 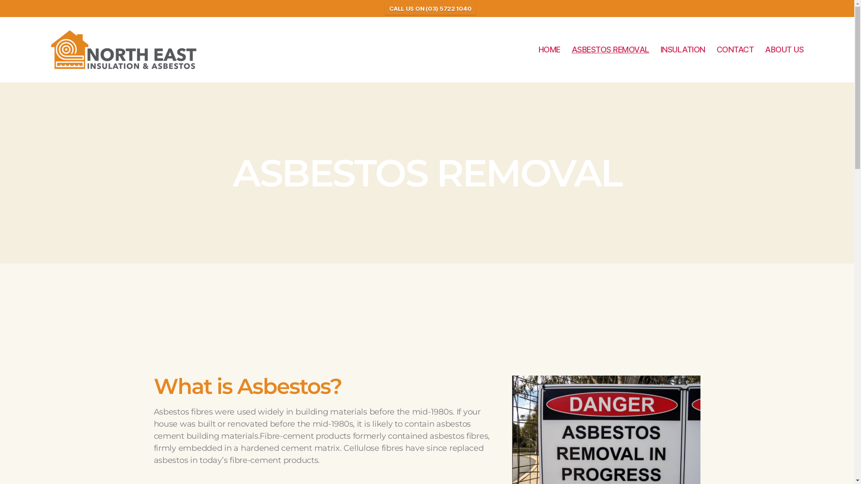 I want to click on HOME, so click(x=550, y=50).